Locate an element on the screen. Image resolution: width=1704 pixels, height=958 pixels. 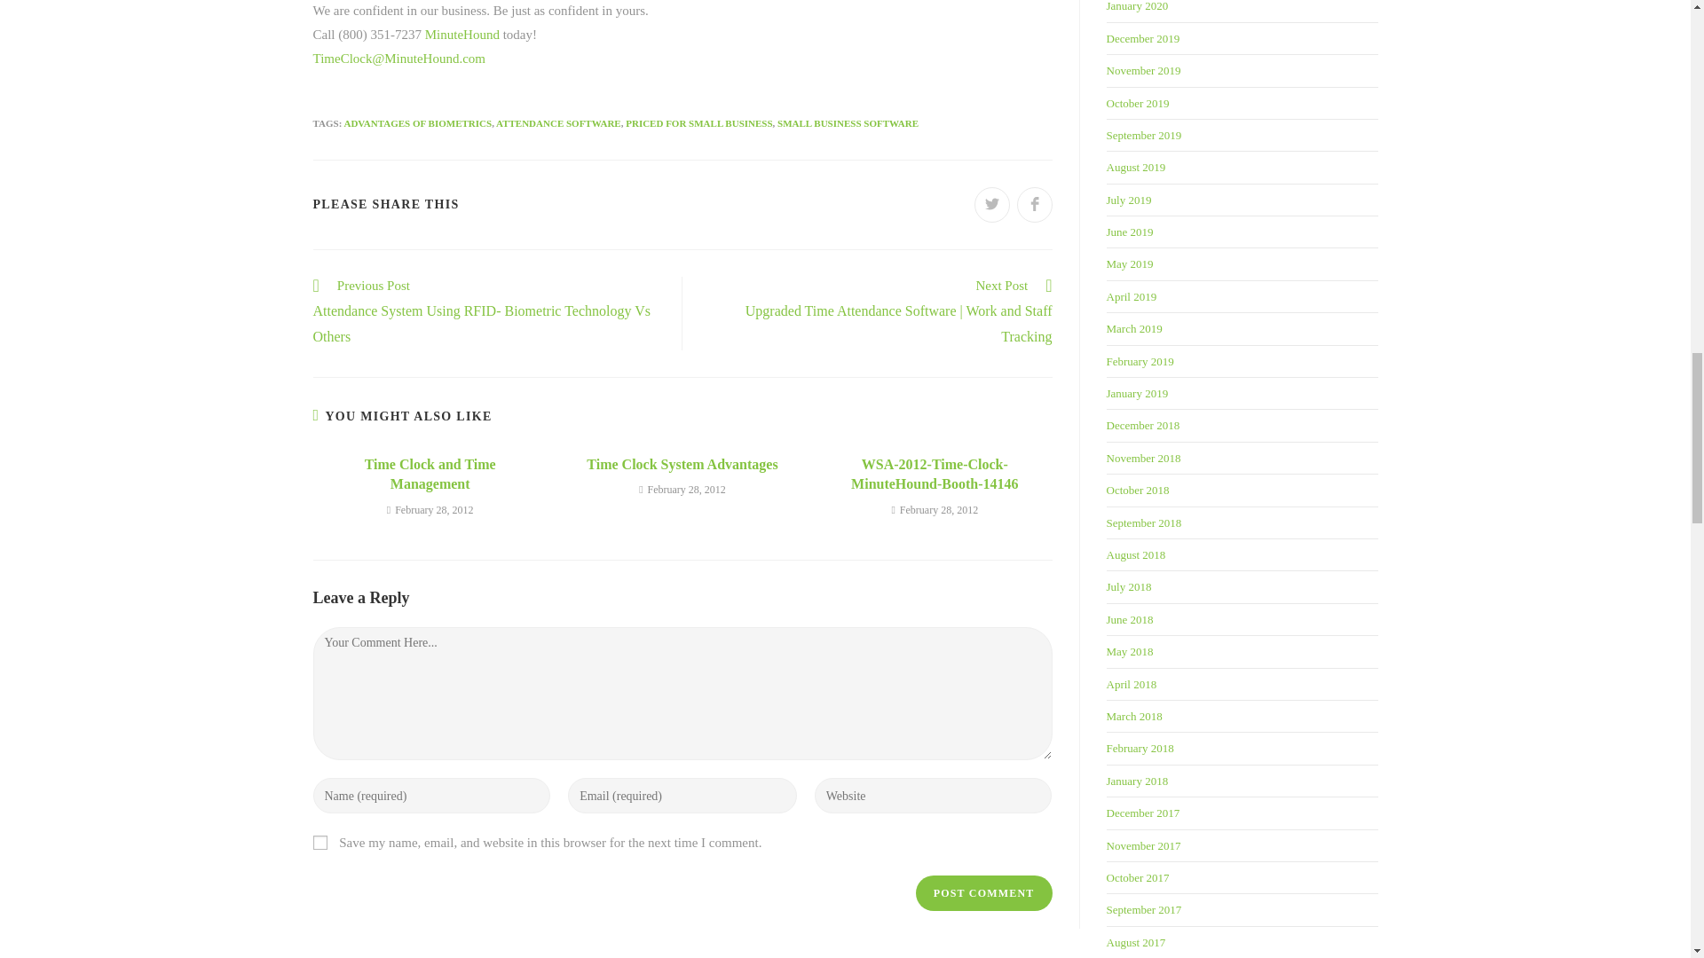
WSA-2012-Time-Clock-MinuteHound-Booth-14146 is located at coordinates (935, 475).